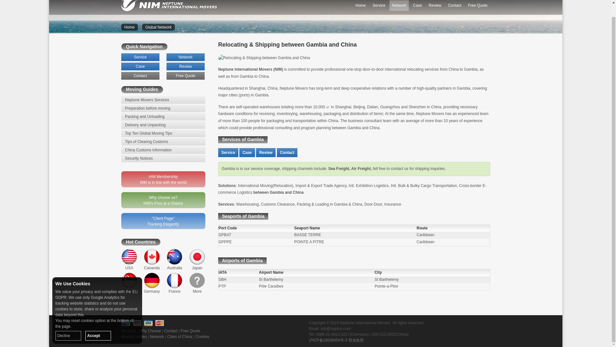 This screenshot has width=616, height=347. What do you see at coordinates (141, 57) in the screenshot?
I see `Service` at bounding box center [141, 57].